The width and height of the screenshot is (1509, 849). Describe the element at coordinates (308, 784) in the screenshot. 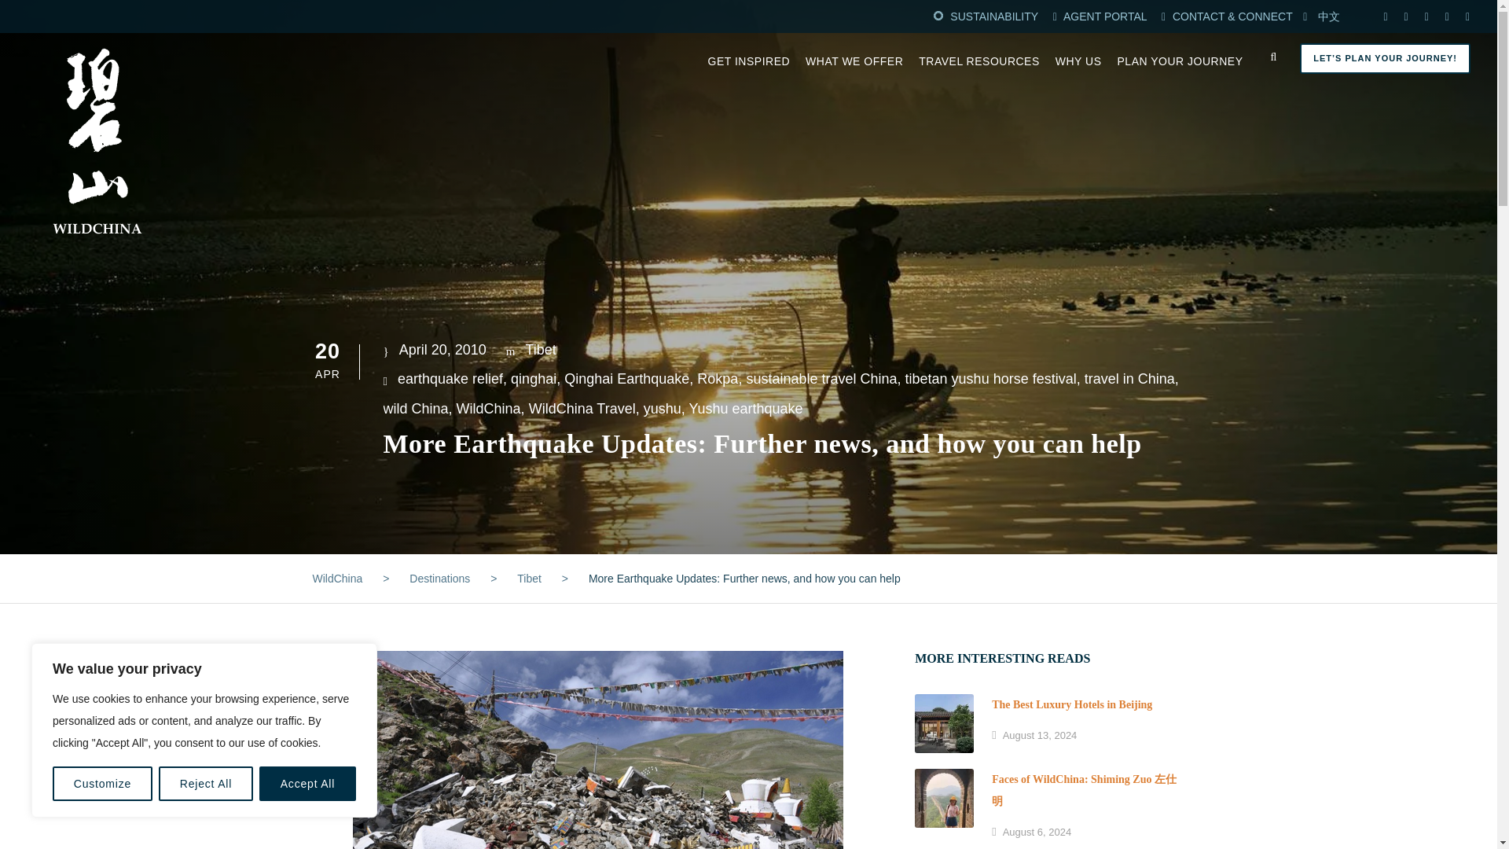

I see `Accept All` at that location.